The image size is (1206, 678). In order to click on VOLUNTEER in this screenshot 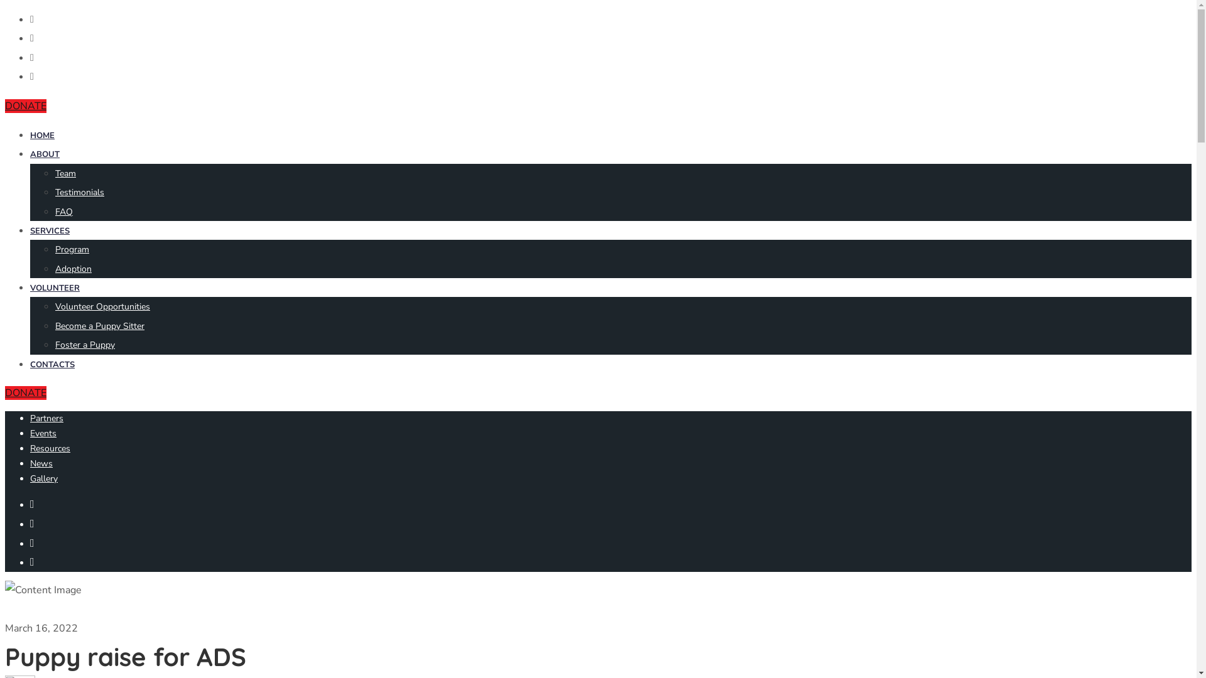, I will do `click(55, 288)`.